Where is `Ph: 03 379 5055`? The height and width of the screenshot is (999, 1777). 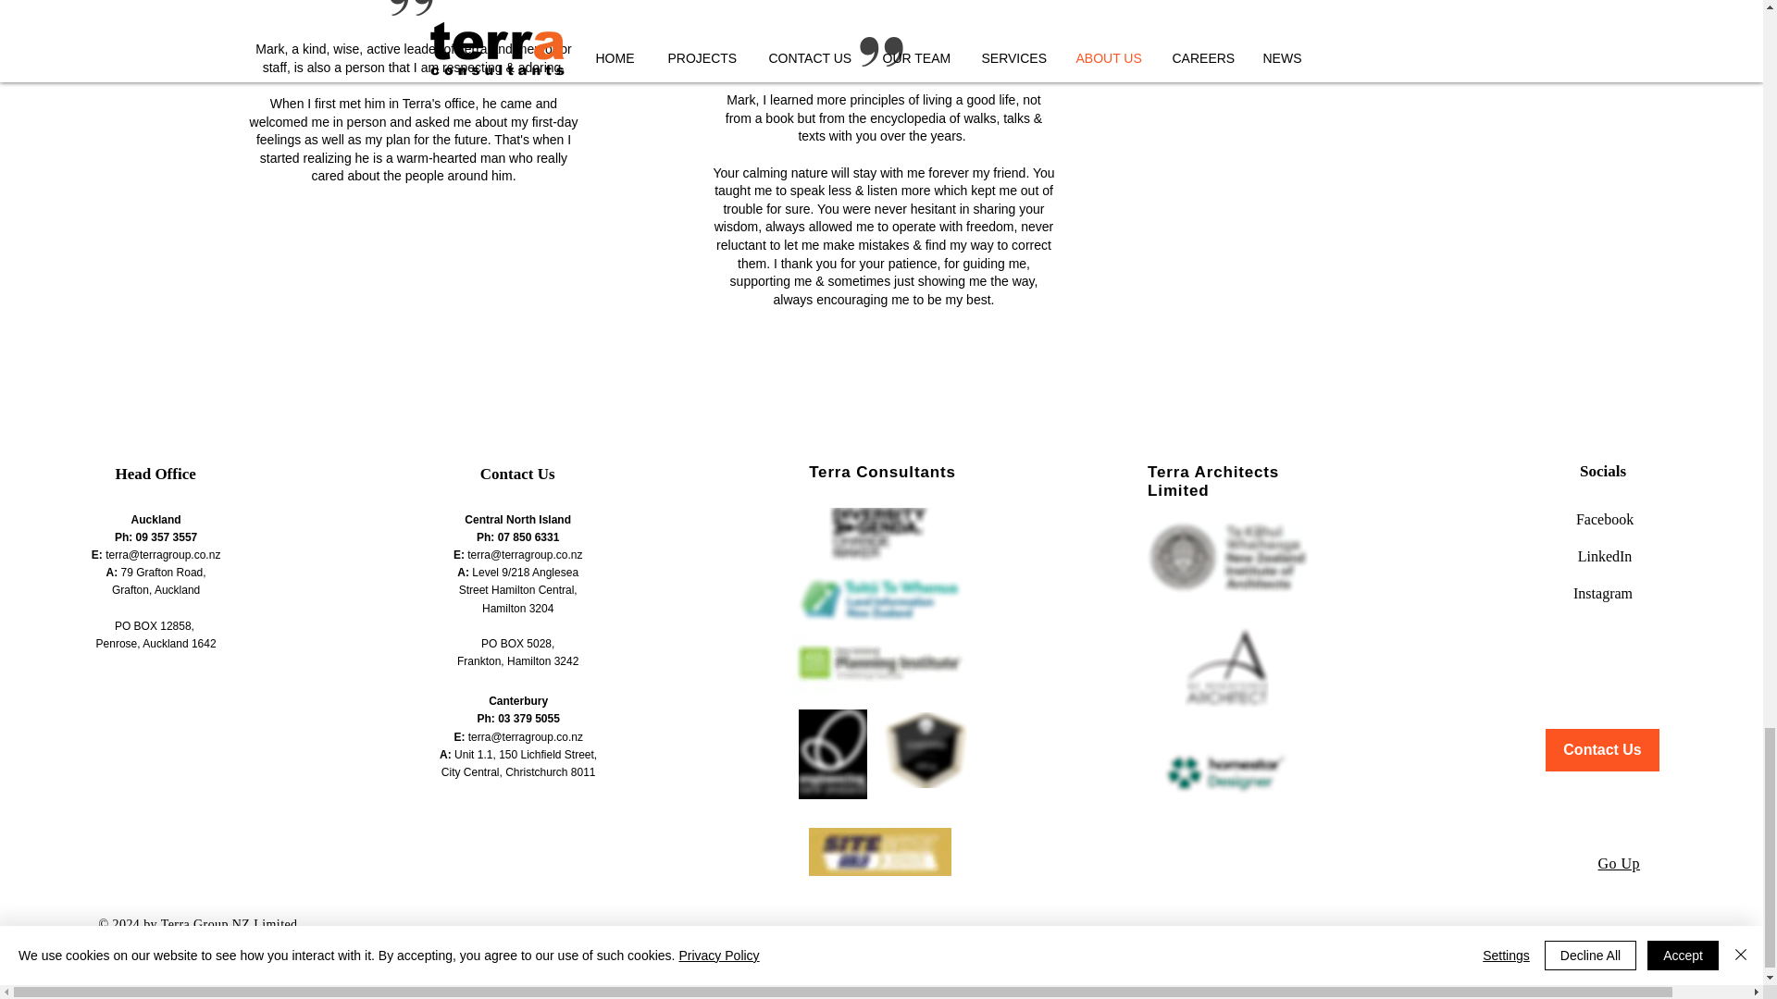 Ph: 03 379 5055 is located at coordinates (517, 719).